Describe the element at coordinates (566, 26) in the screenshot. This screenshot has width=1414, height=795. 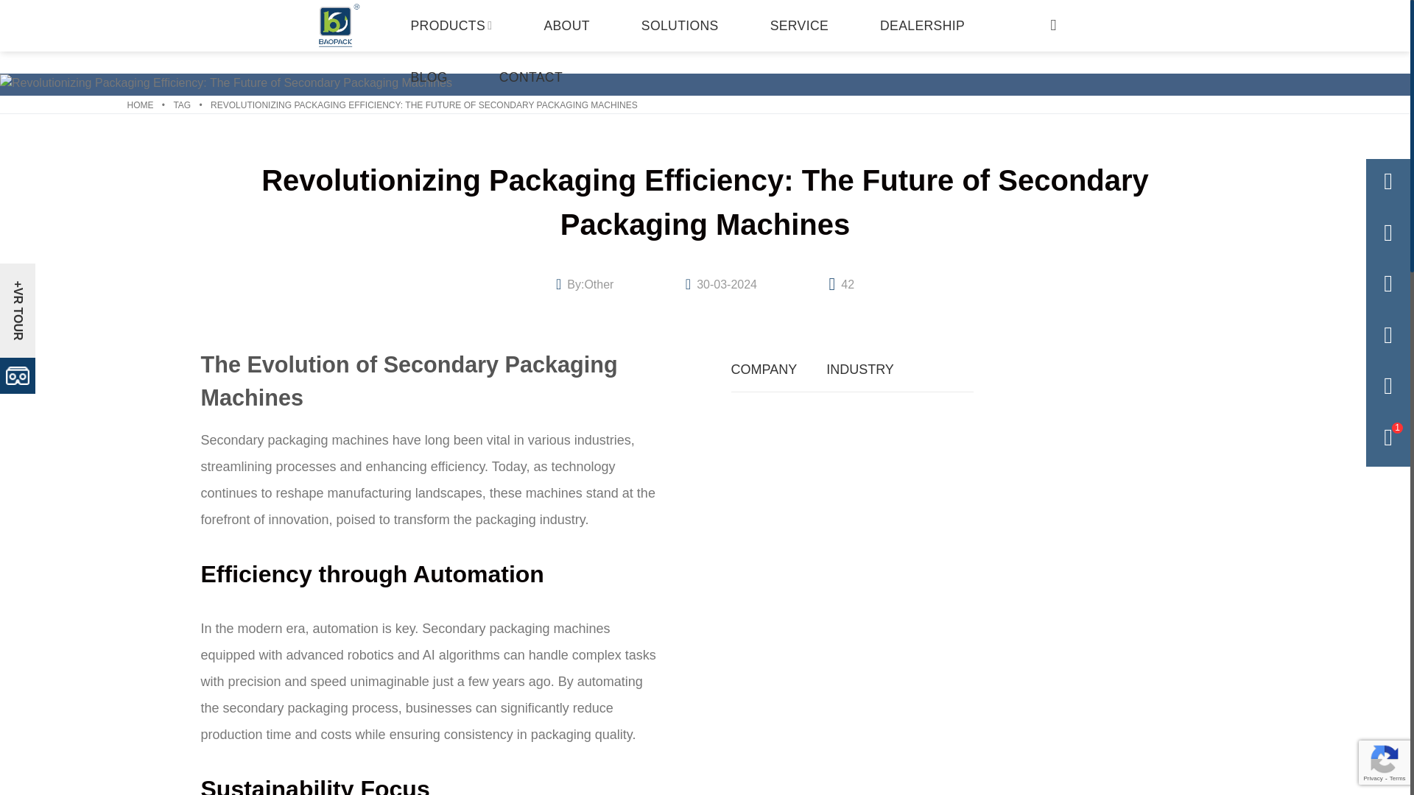
I see `ABOUT` at that location.